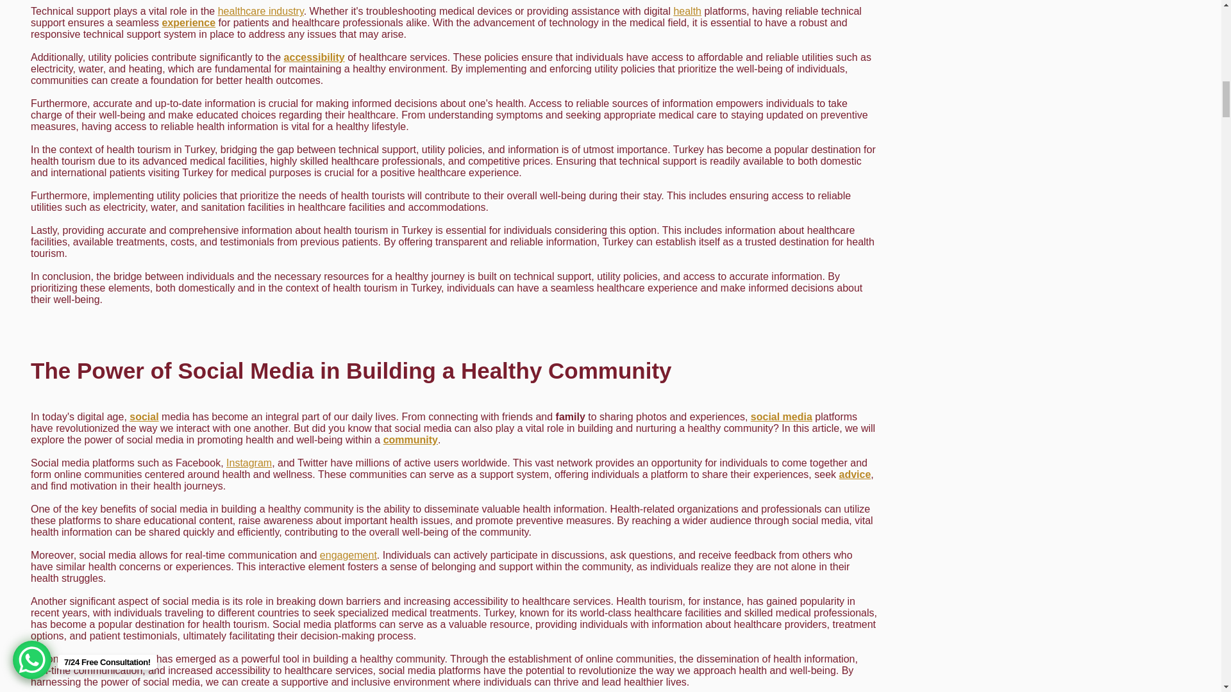  What do you see at coordinates (687, 10) in the screenshot?
I see `health` at bounding box center [687, 10].